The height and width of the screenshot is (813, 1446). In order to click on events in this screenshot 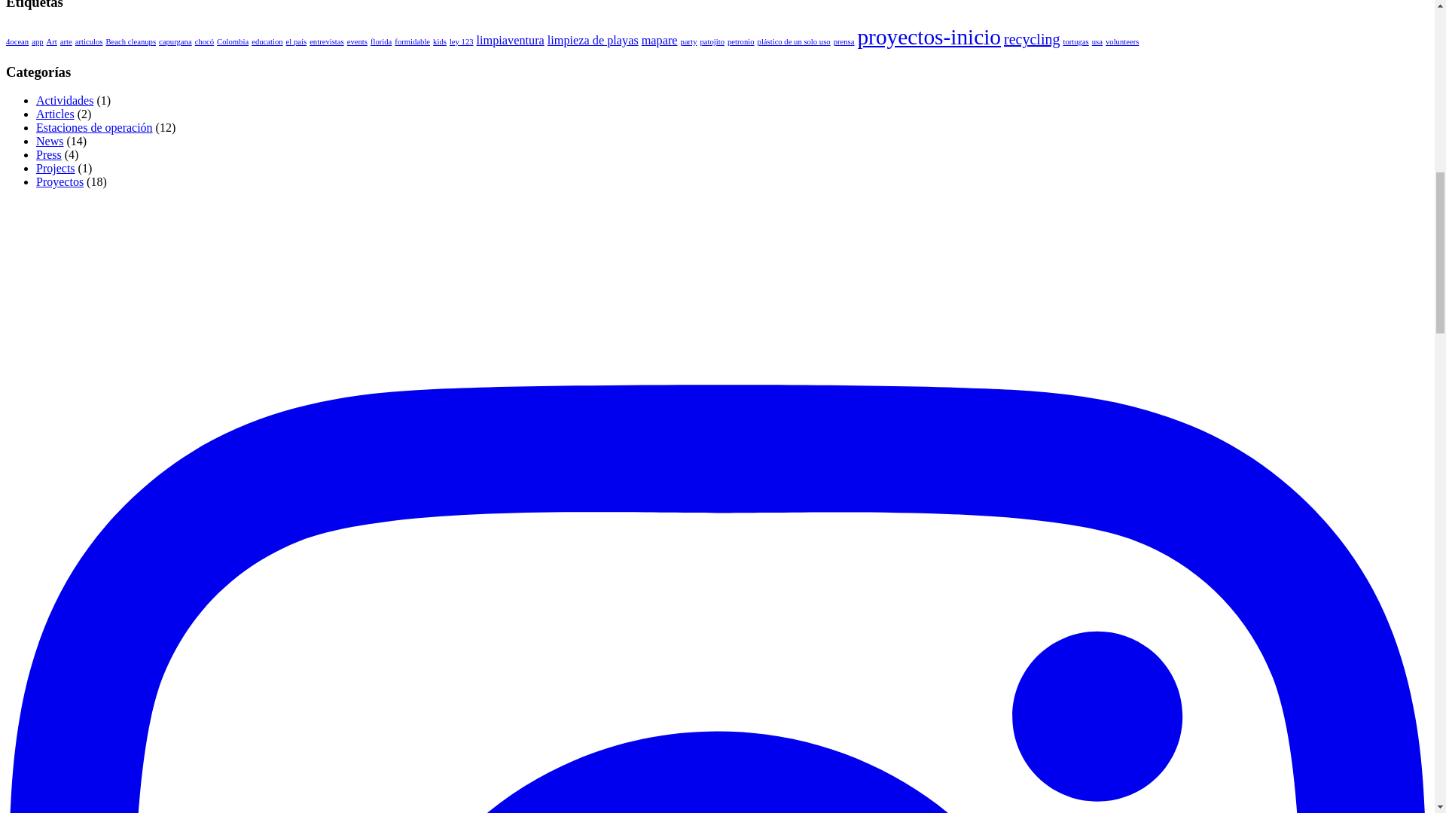, I will do `click(357, 41)`.